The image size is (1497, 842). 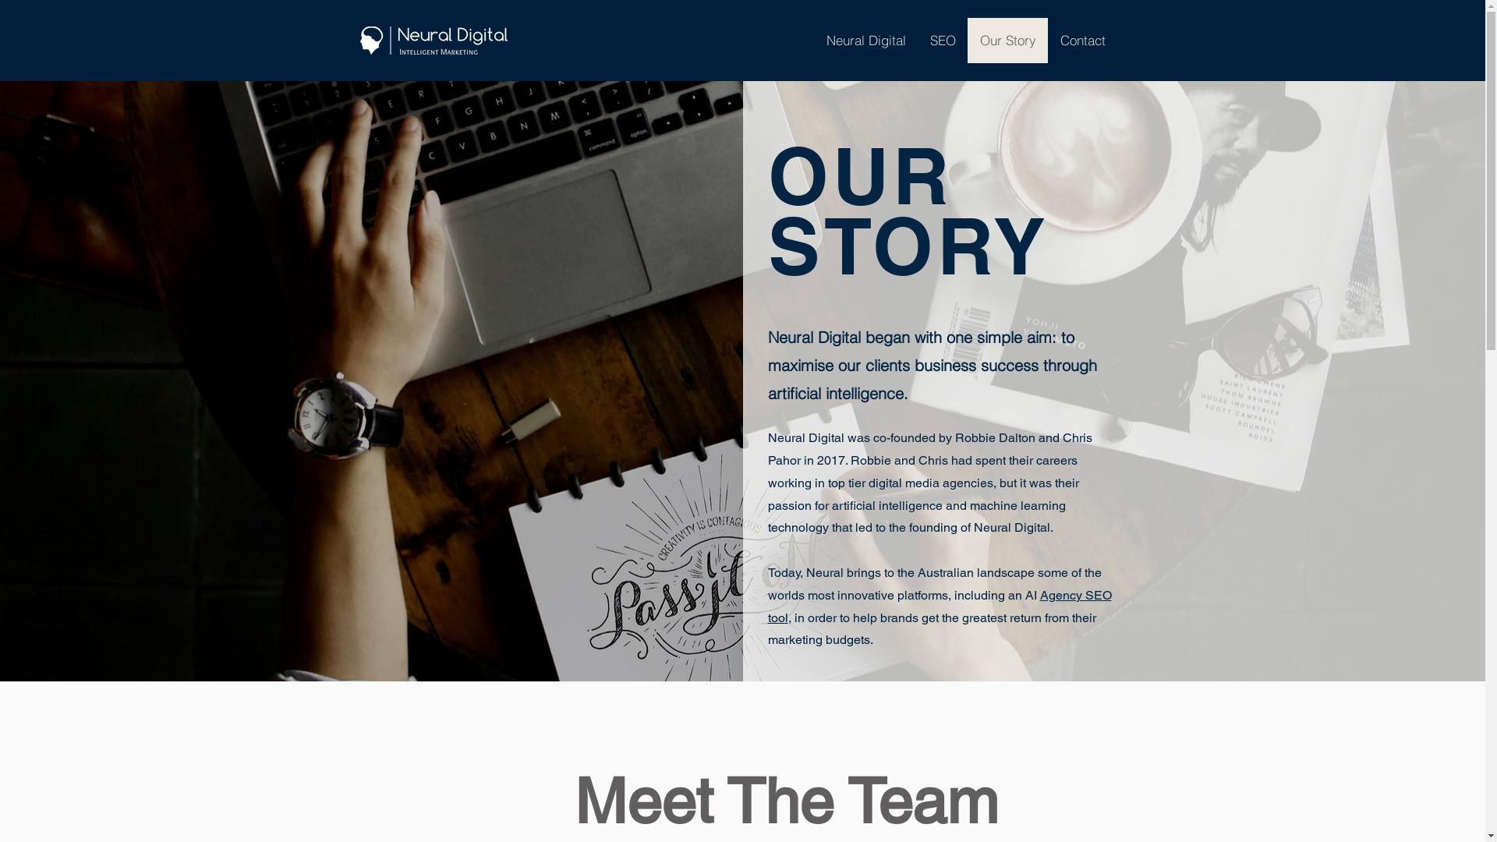 I want to click on Our Story, so click(x=1007, y=41).